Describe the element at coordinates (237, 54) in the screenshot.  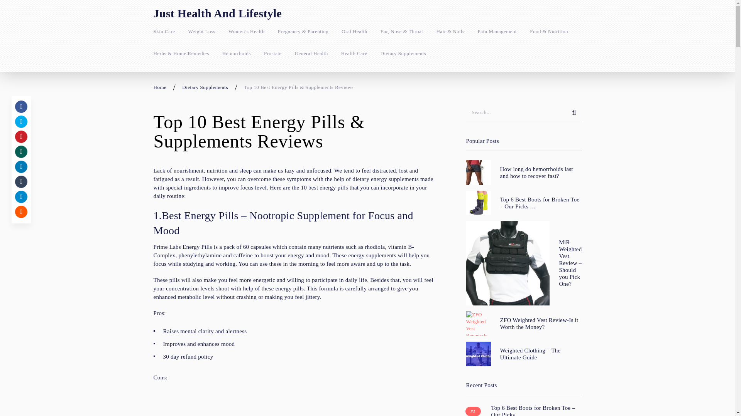
I see `Hemorrhoids` at that location.